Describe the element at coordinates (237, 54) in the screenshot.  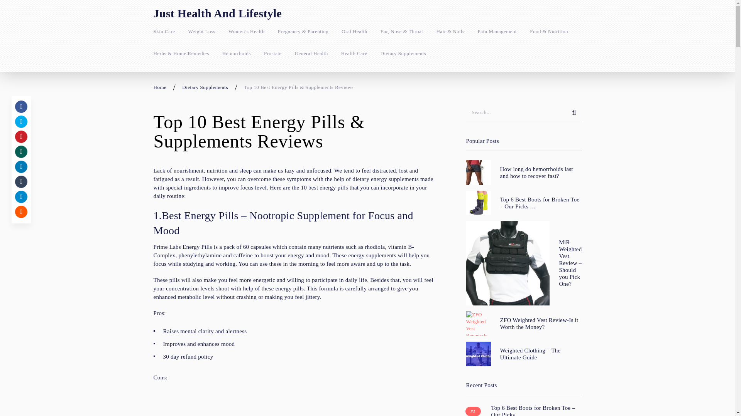
I see `Hemorrhoids` at that location.